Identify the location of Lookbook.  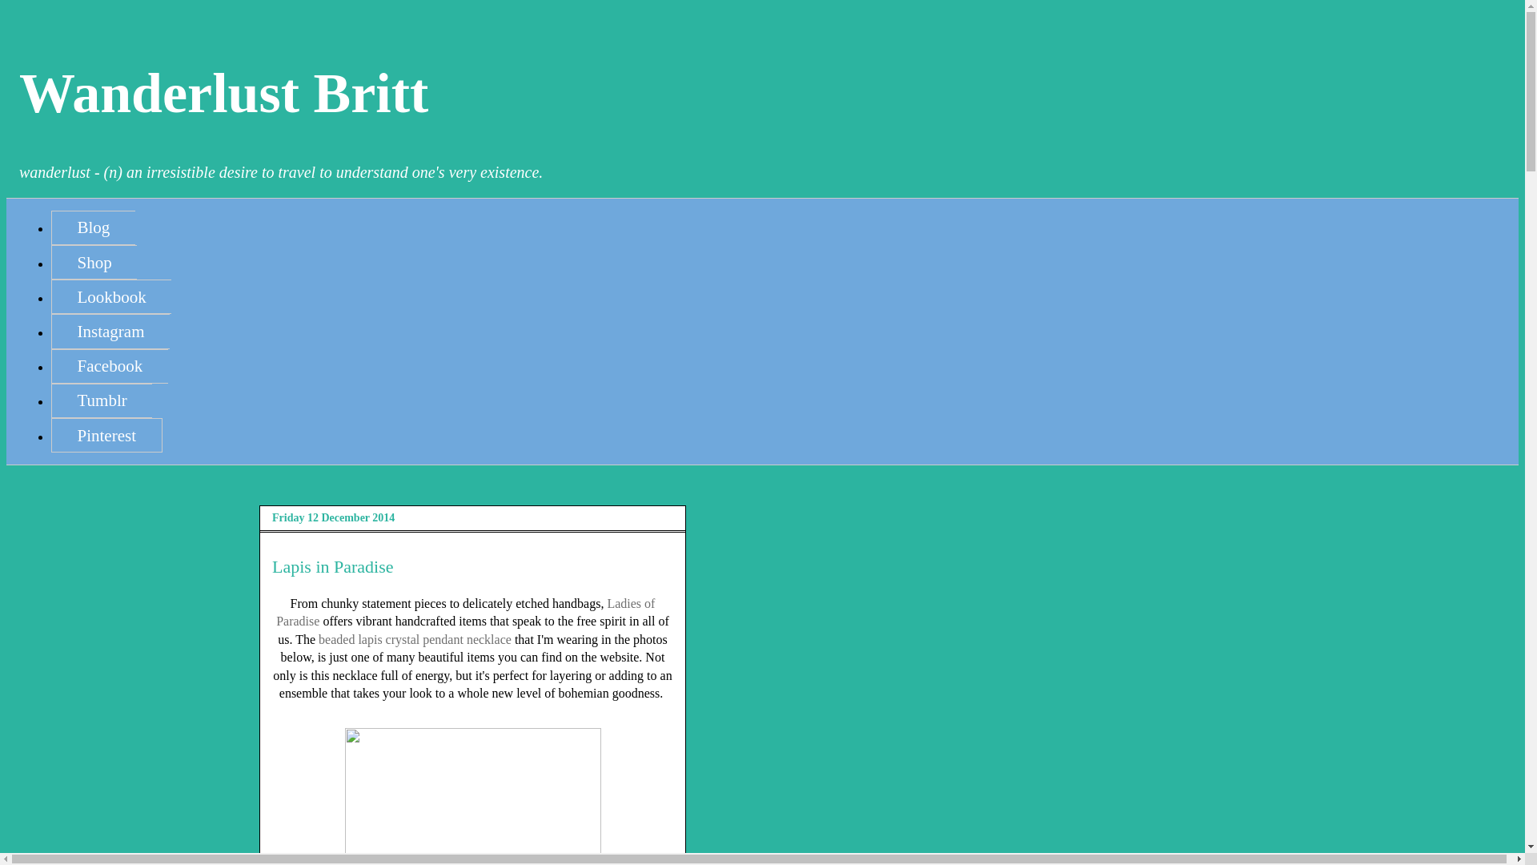
(110, 296).